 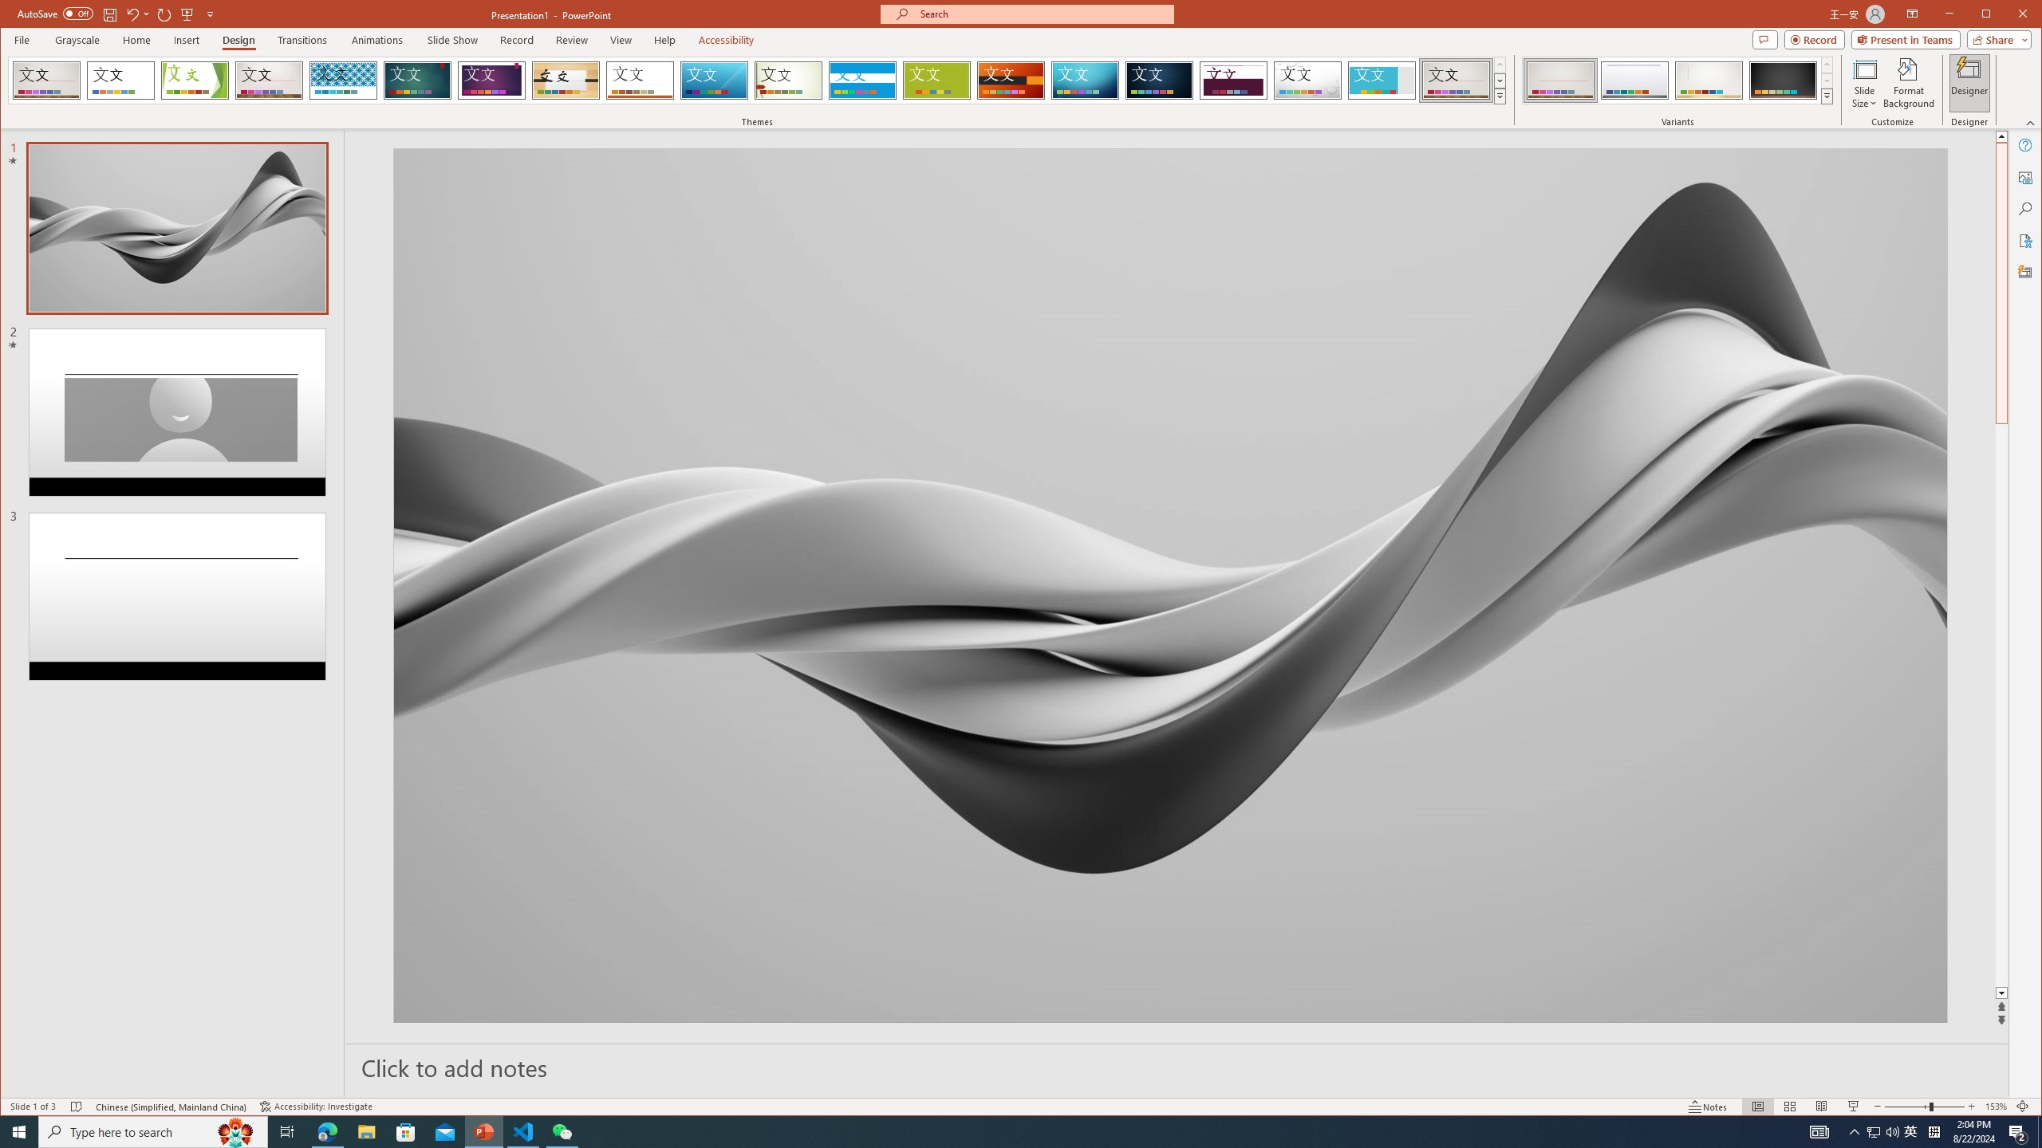 What do you see at coordinates (1382, 81) in the screenshot?
I see `Frame` at bounding box center [1382, 81].